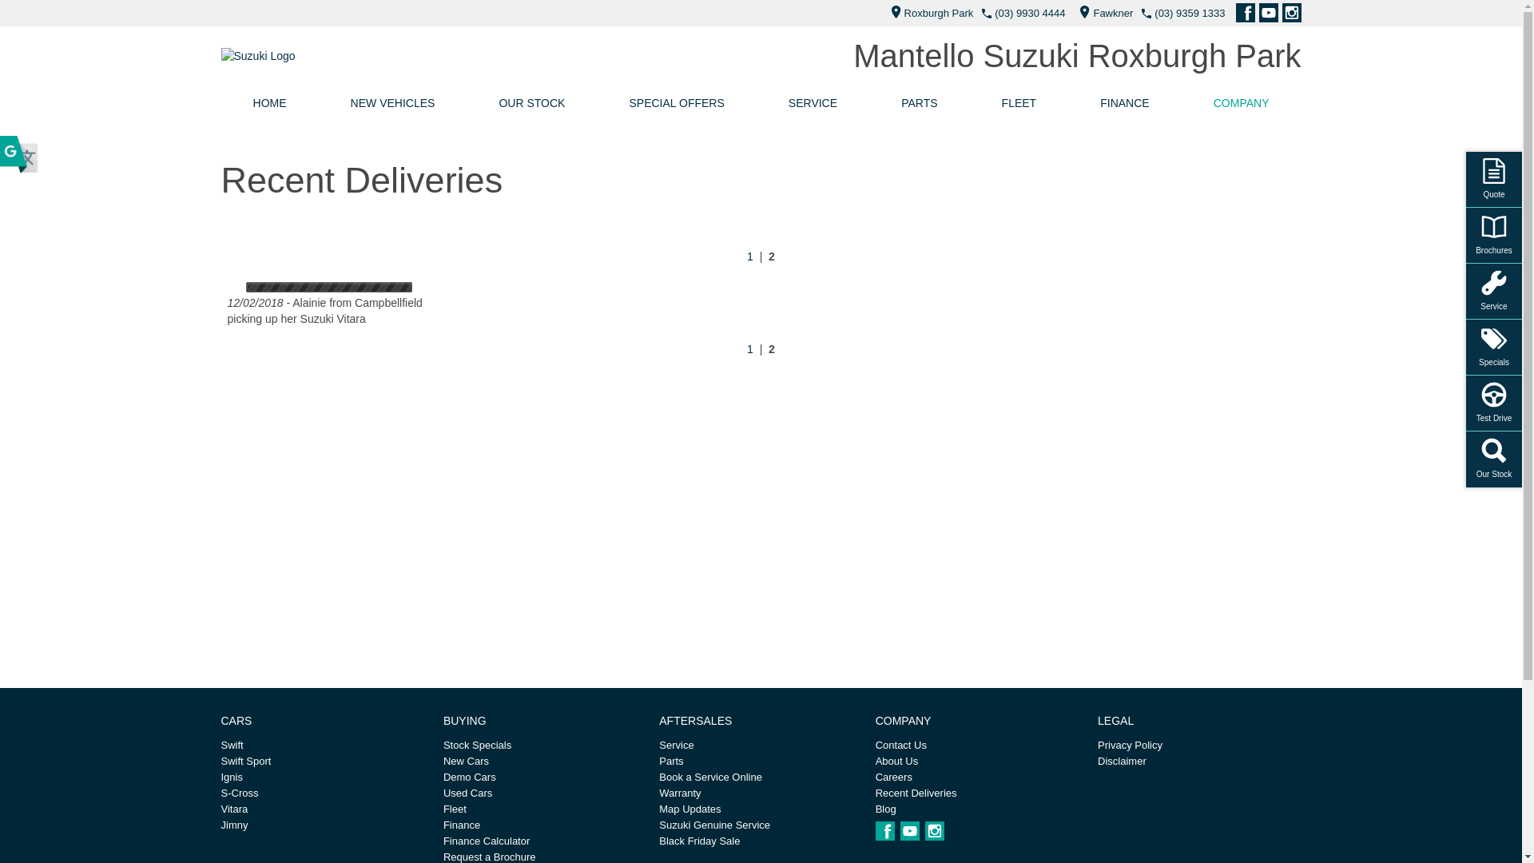 The width and height of the screenshot is (1534, 863). Describe the element at coordinates (977, 777) in the screenshot. I see `Careers` at that location.